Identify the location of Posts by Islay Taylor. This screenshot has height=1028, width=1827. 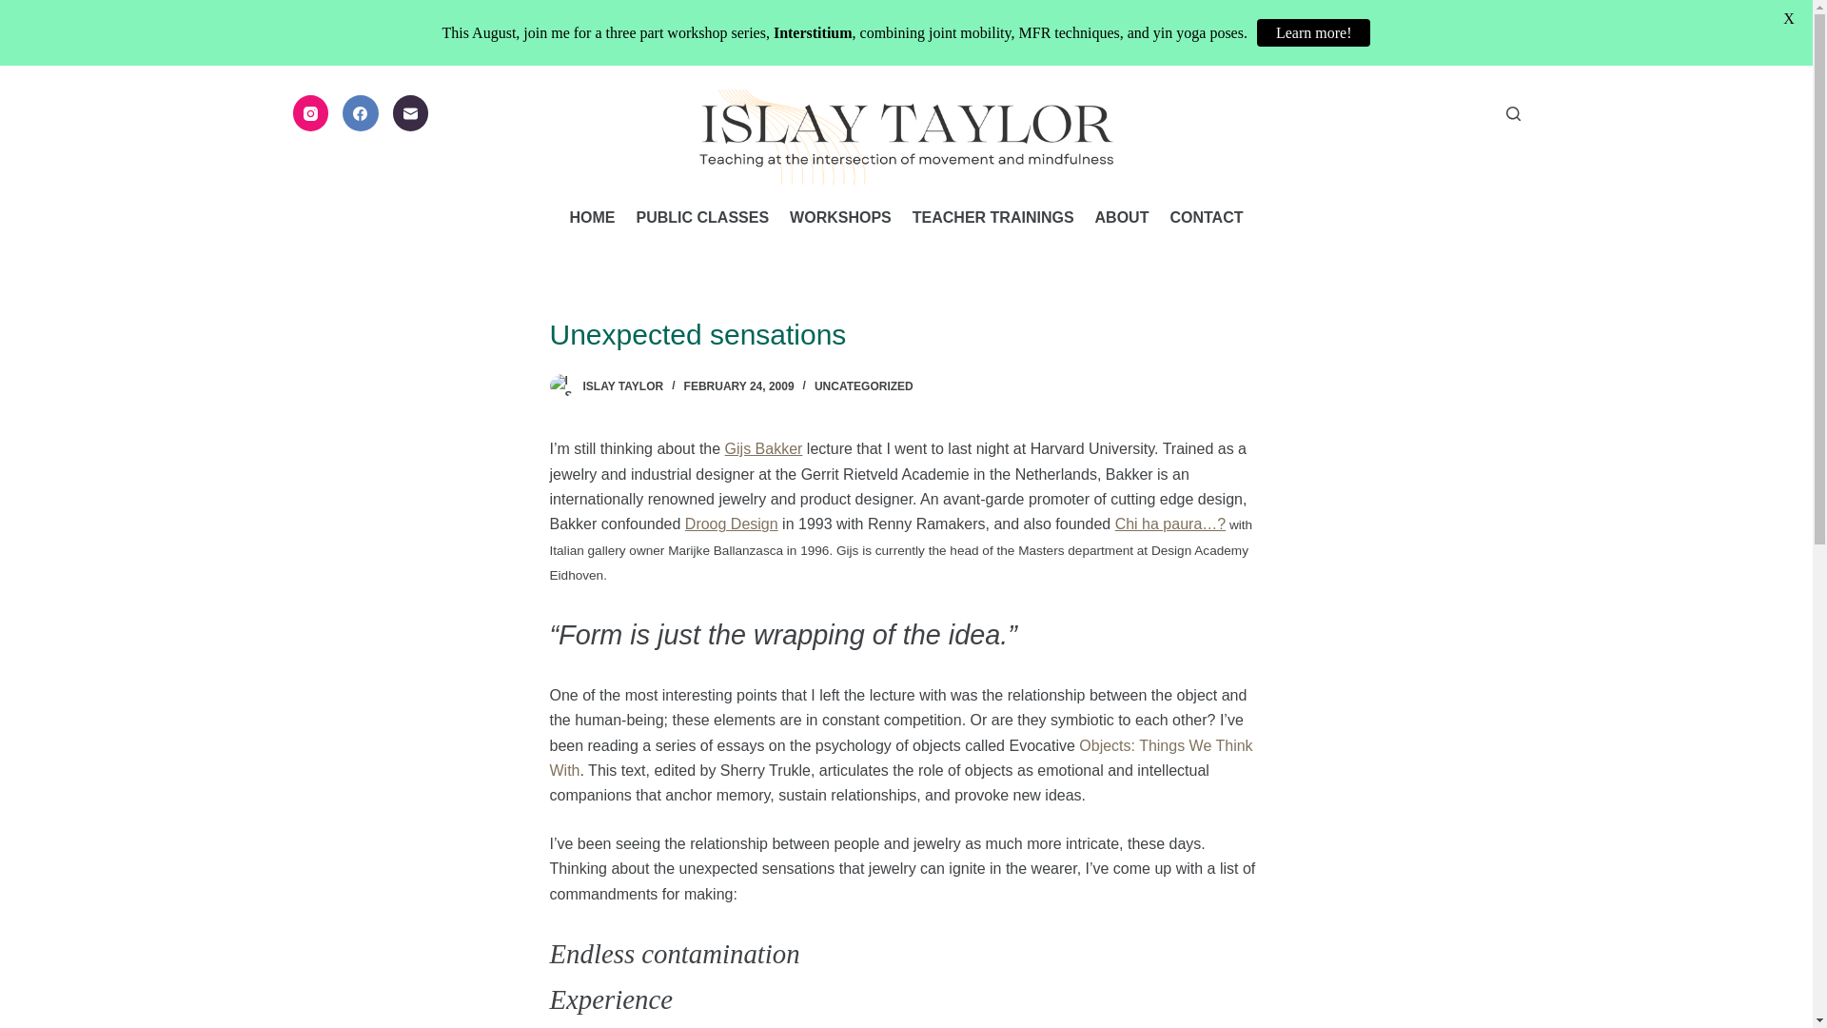
(622, 385).